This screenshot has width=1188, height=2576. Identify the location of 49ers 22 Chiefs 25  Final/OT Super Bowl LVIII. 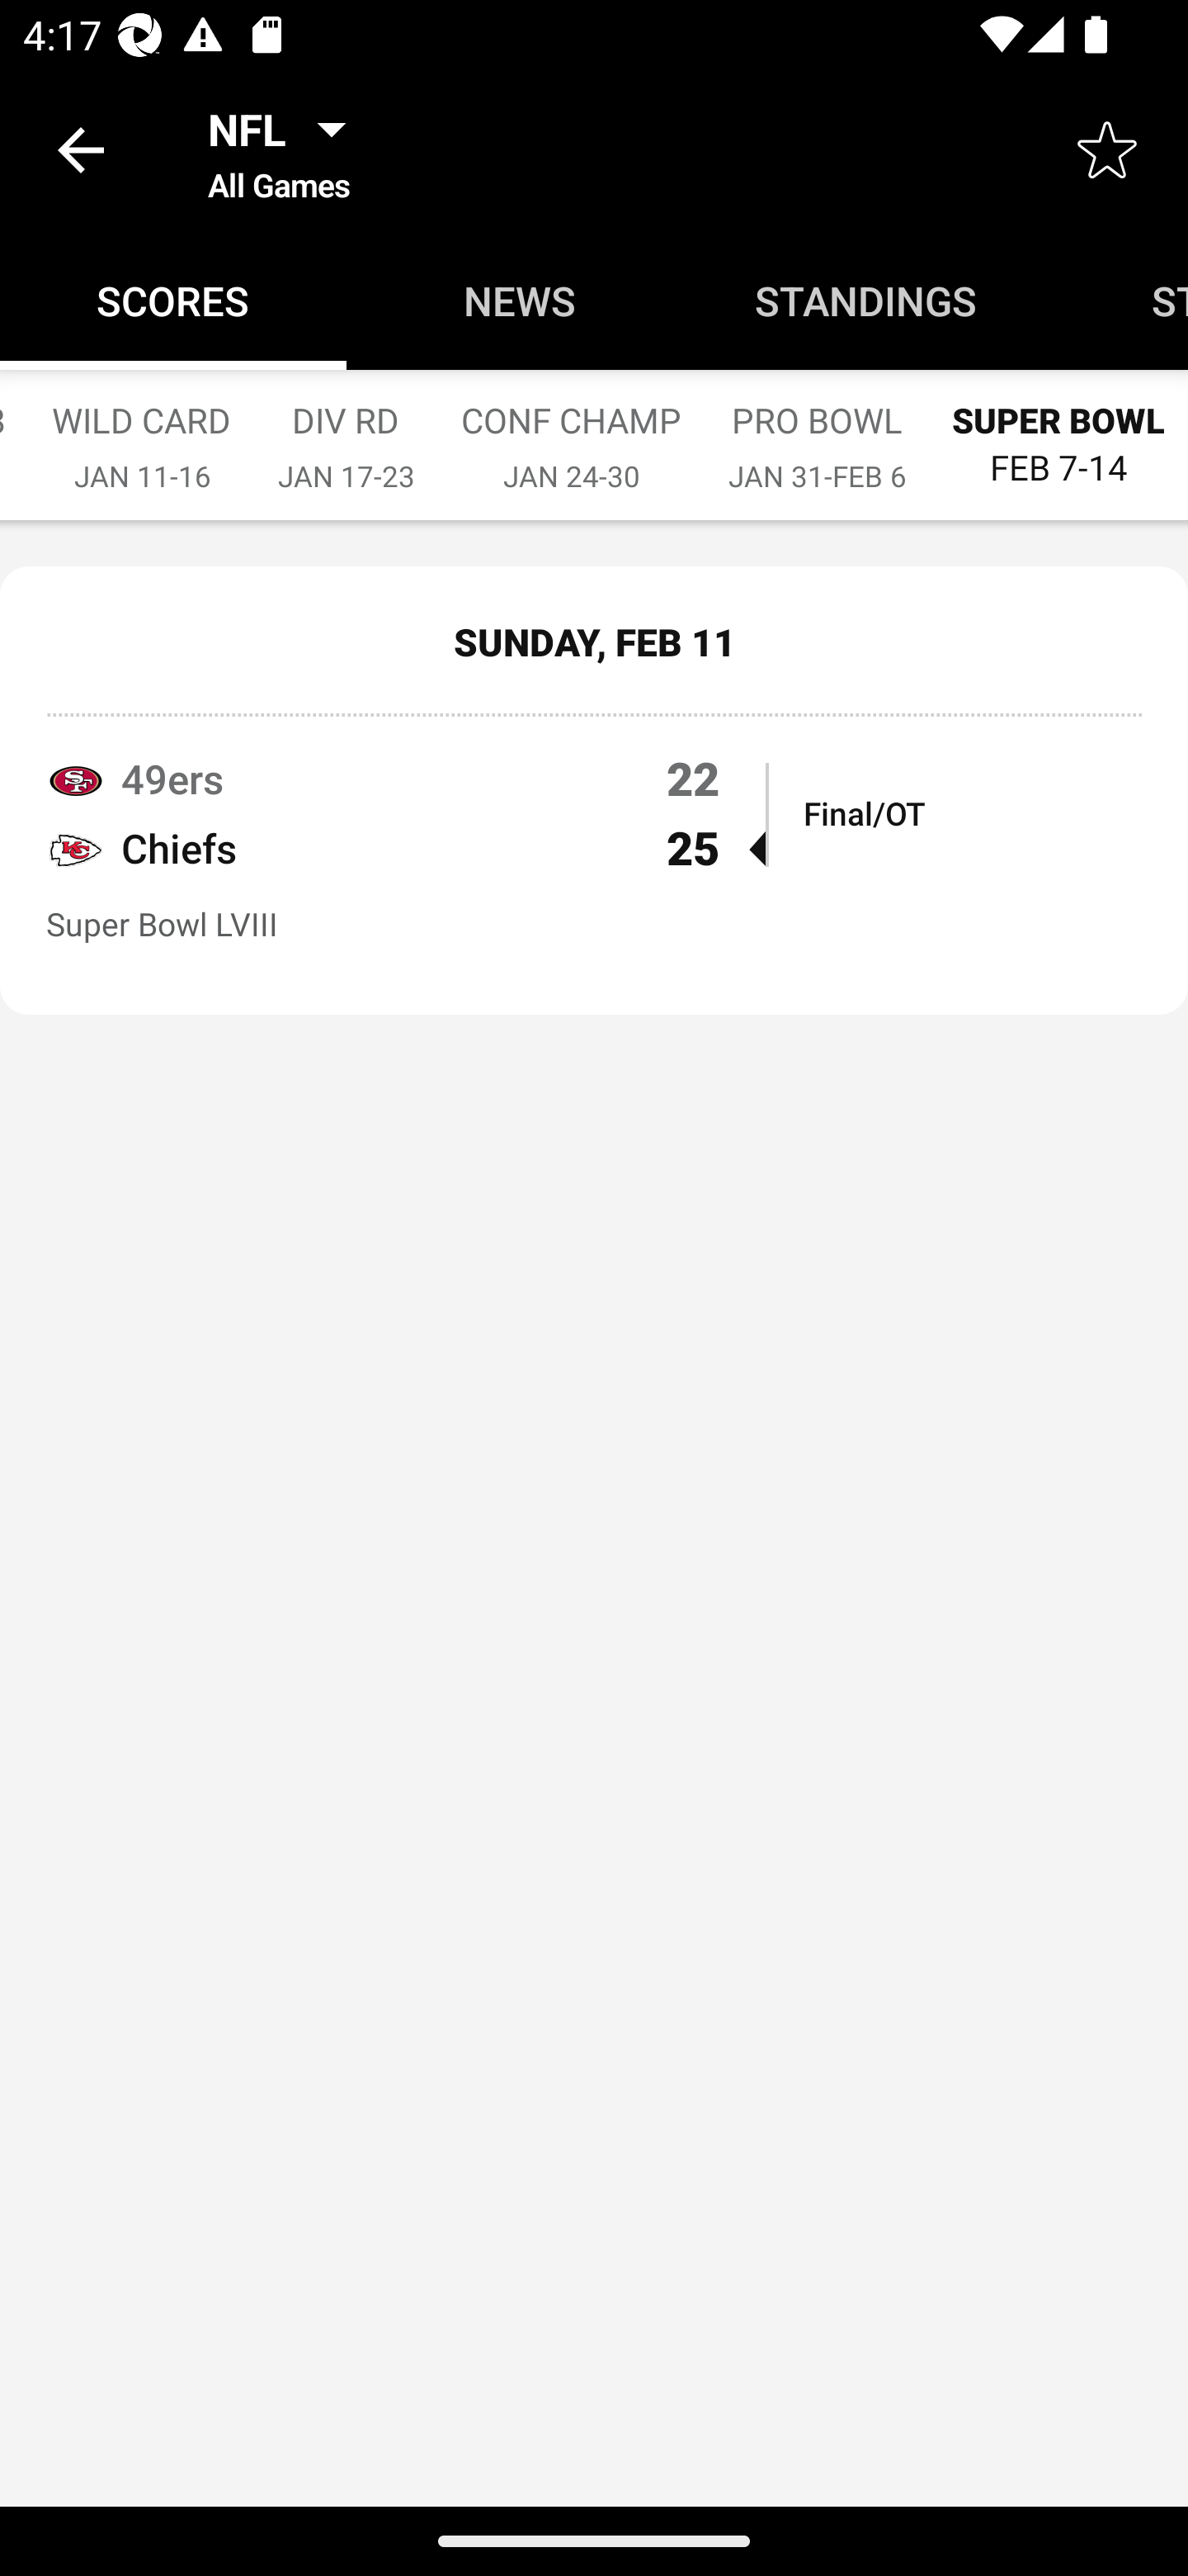
(594, 863).